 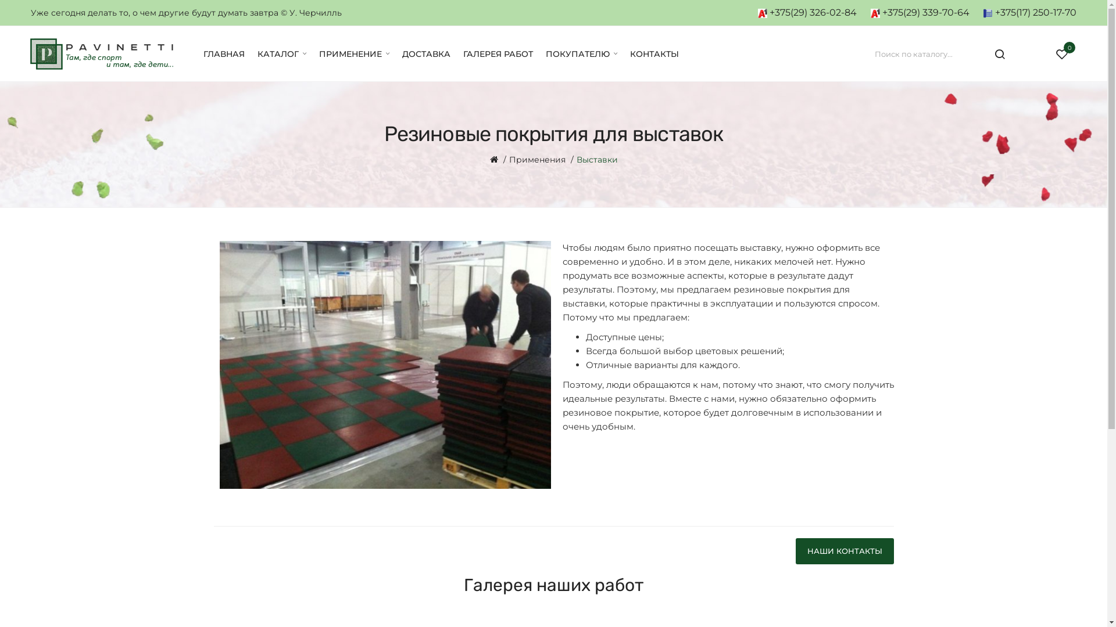 I want to click on 0, so click(x=1062, y=54).